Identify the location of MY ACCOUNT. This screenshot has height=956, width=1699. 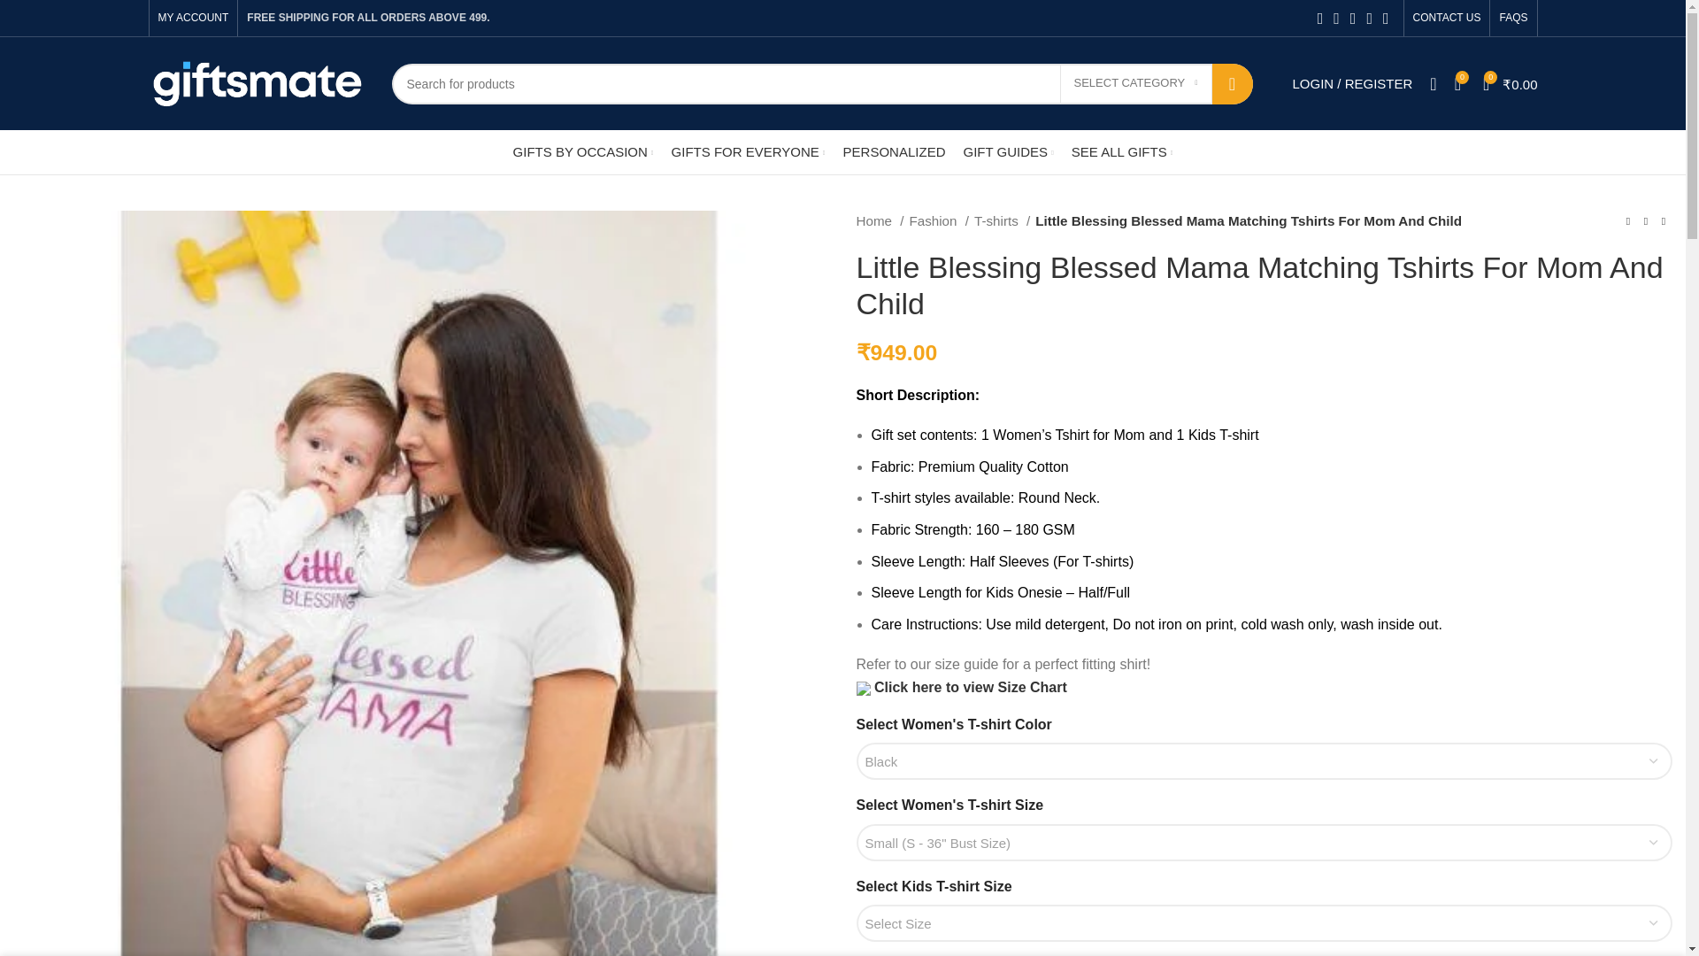
(193, 18).